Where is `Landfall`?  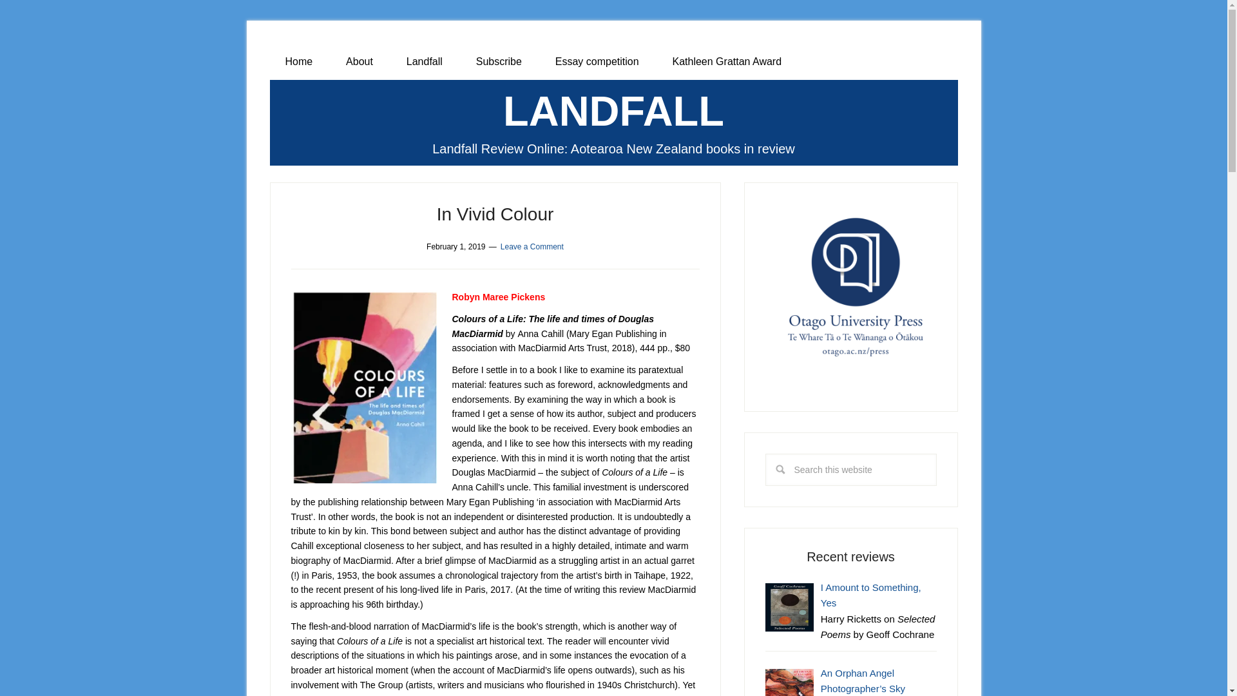
Landfall is located at coordinates (424, 62).